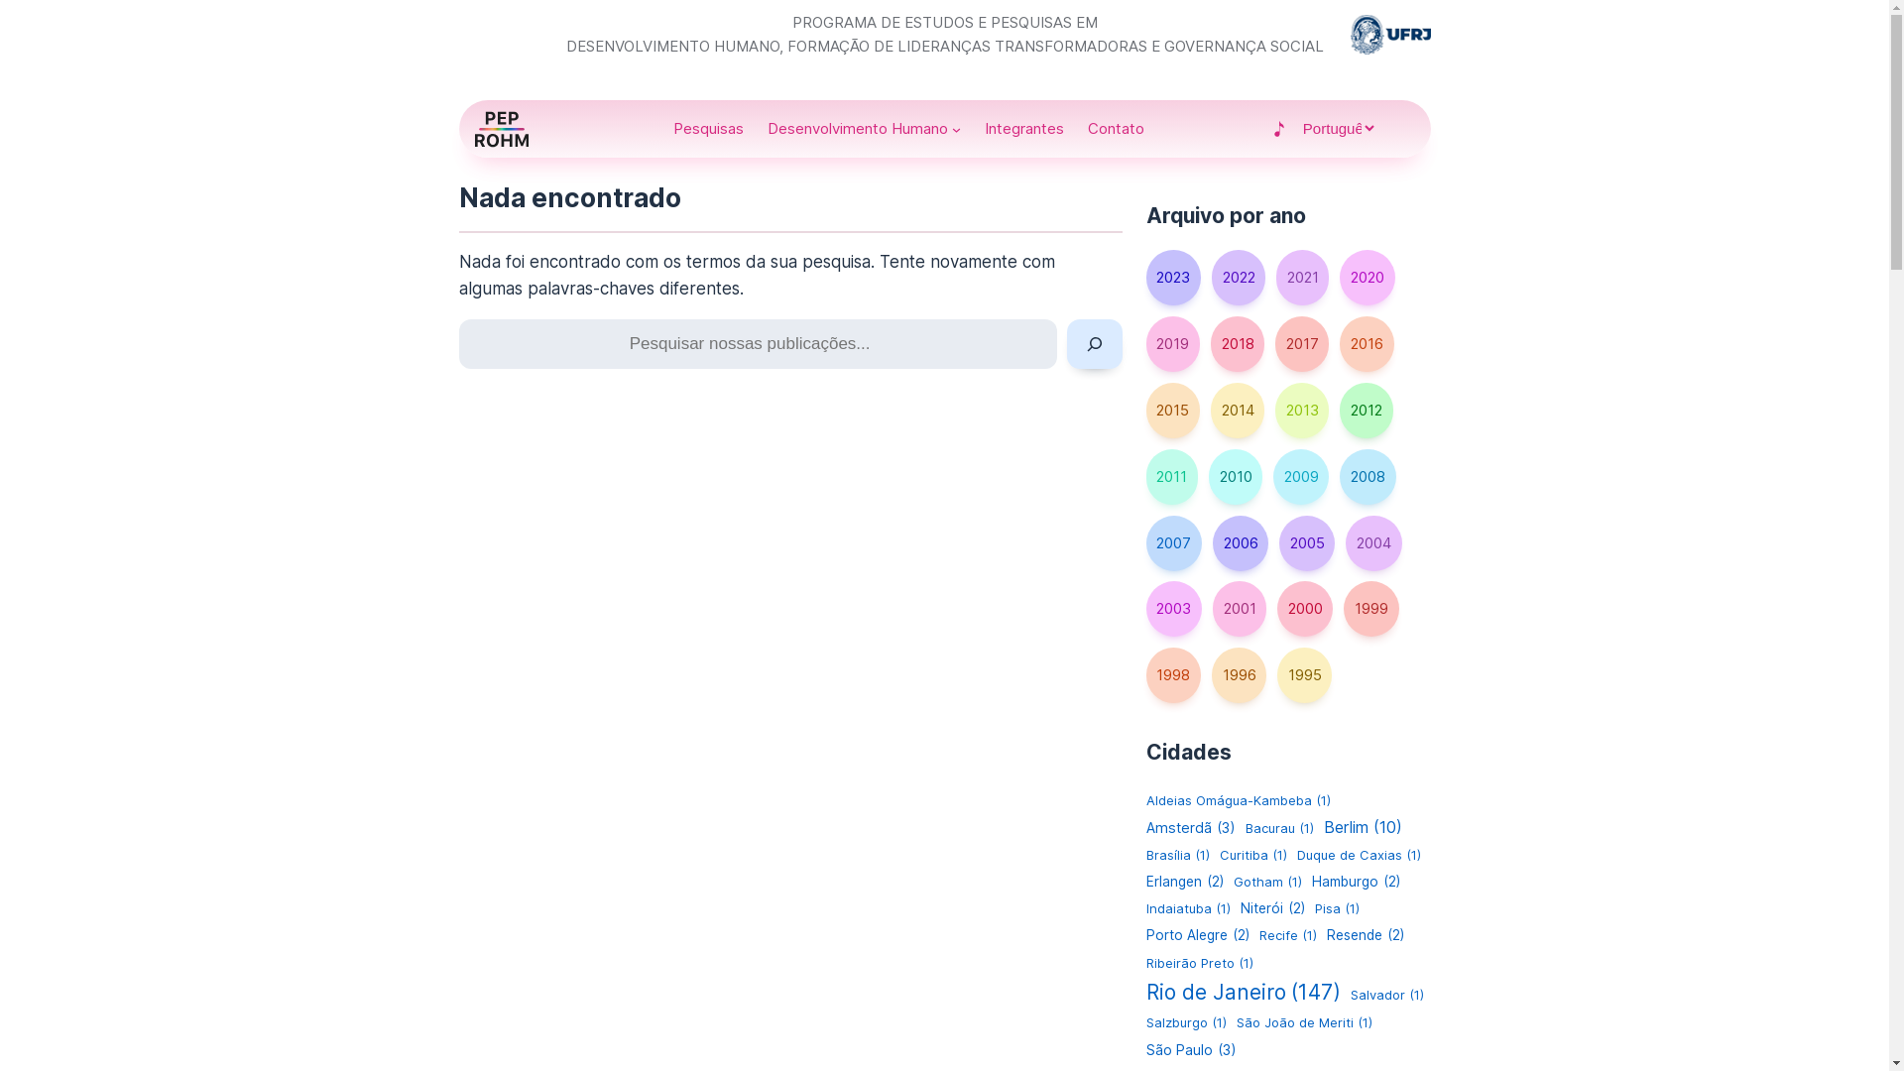 The width and height of the screenshot is (1904, 1071). Describe the element at coordinates (1174, 543) in the screenshot. I see `2007` at that location.